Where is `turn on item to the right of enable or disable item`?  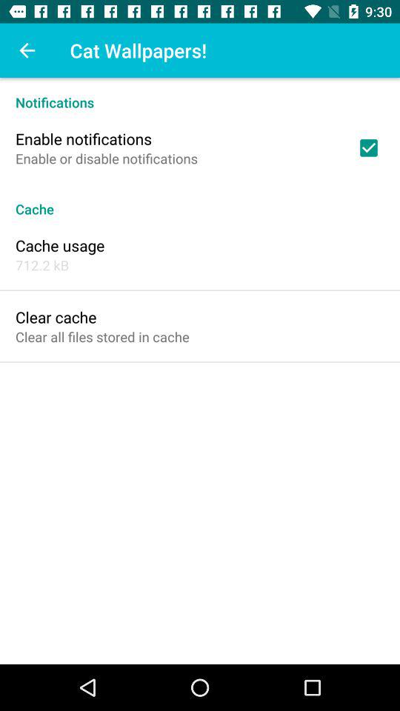 turn on item to the right of enable or disable item is located at coordinates (369, 147).